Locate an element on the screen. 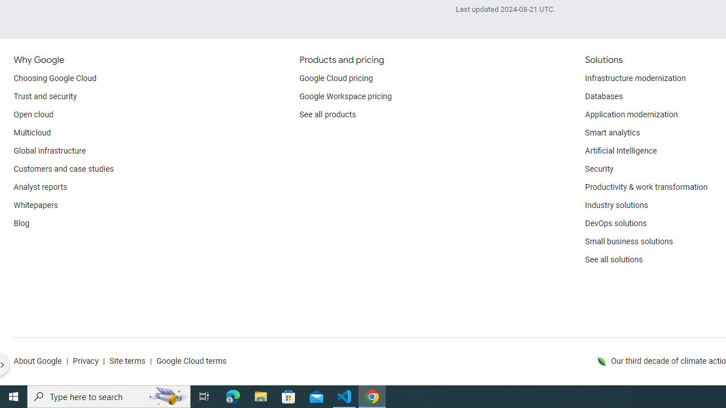 The image size is (726, 408). See all solutions is located at coordinates (614, 260).